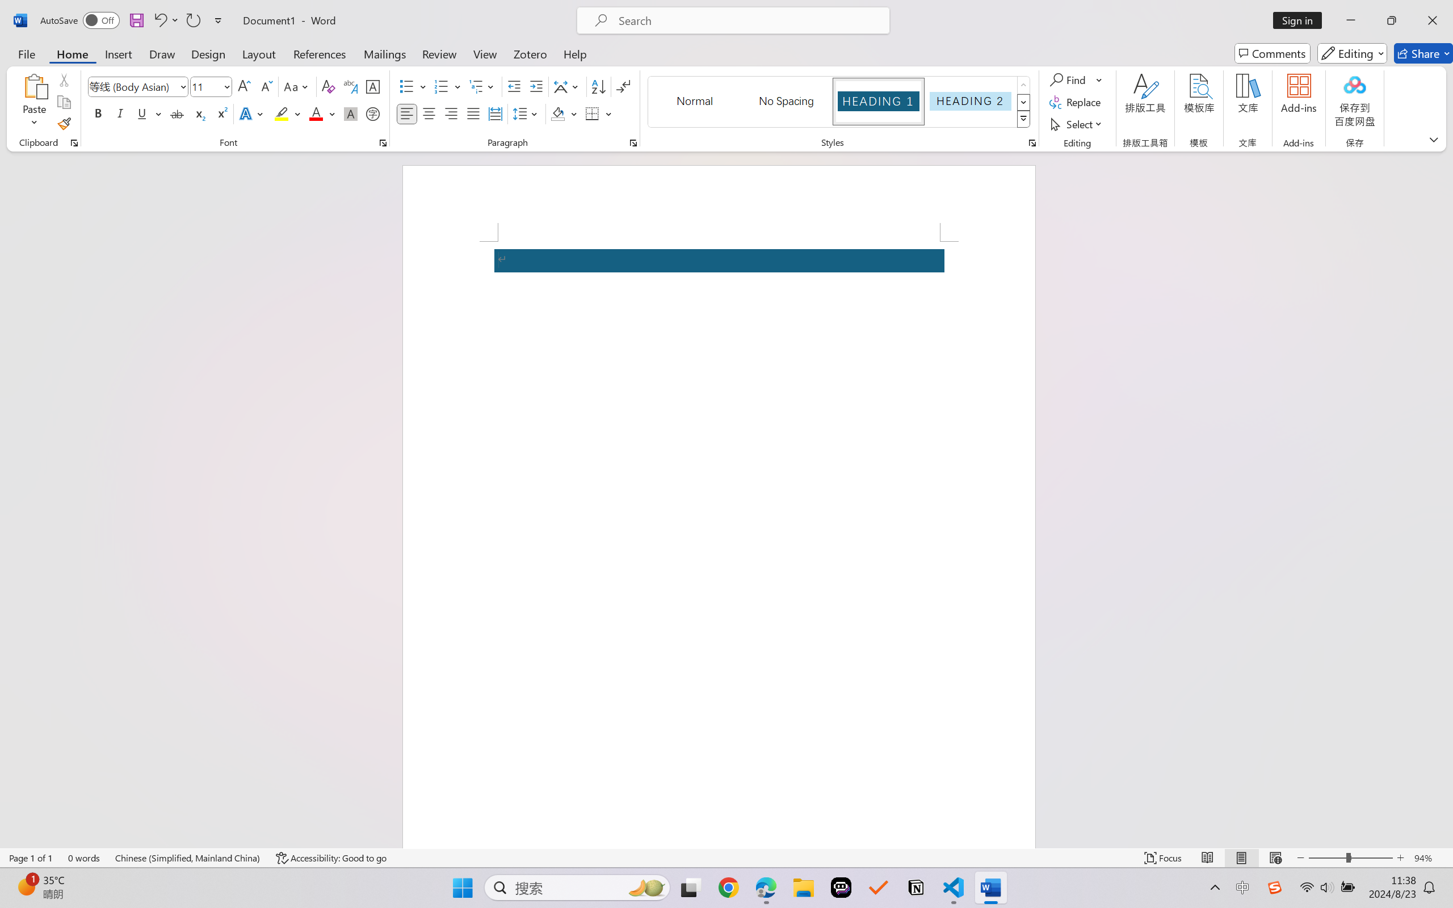  Describe the element at coordinates (43, 844) in the screenshot. I see `Test new features` at that location.